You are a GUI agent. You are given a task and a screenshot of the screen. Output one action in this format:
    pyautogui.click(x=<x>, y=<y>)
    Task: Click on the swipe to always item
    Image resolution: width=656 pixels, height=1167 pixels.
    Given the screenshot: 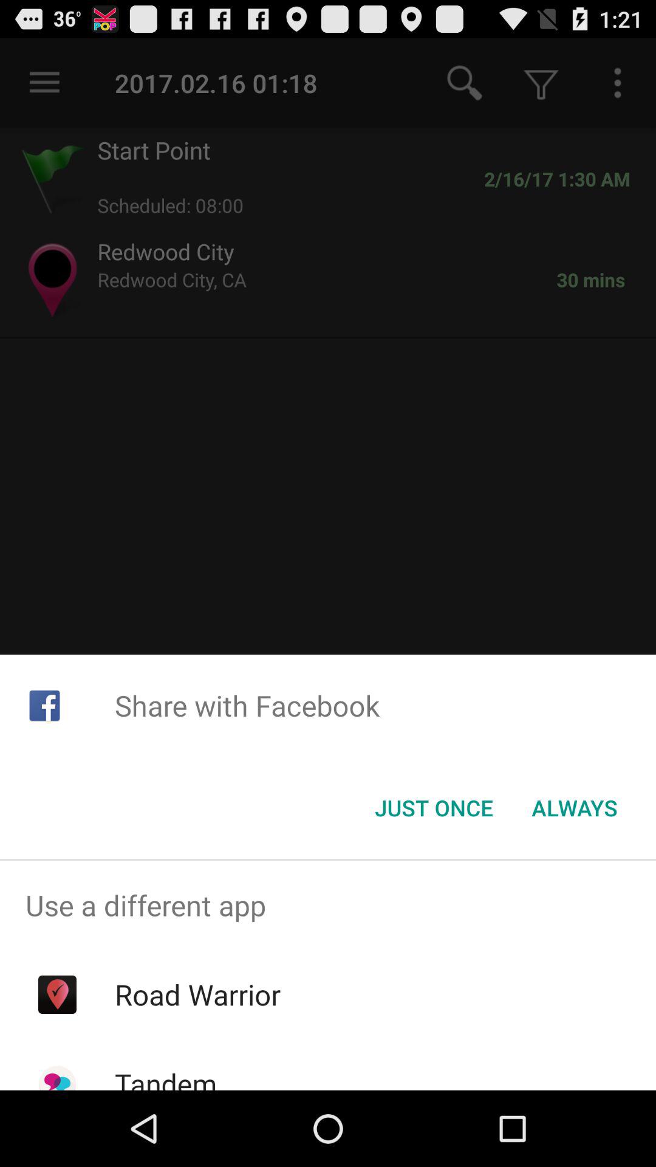 What is the action you would take?
    pyautogui.click(x=575, y=808)
    